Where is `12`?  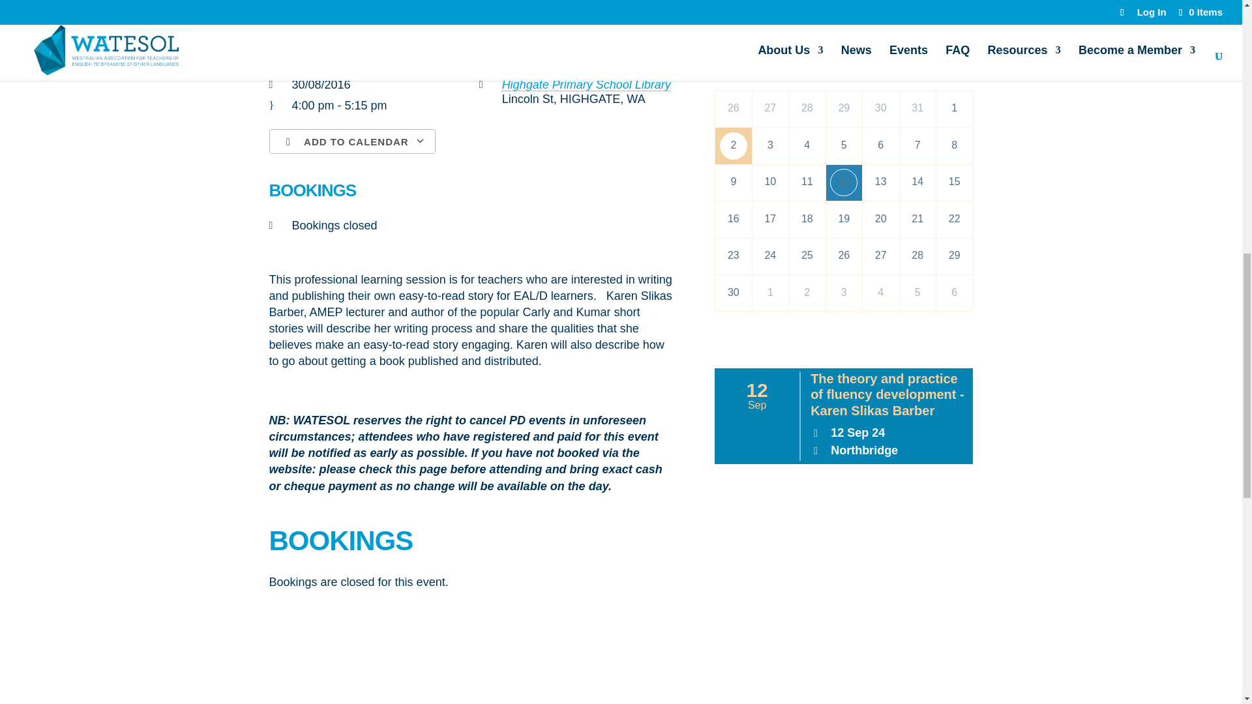
12 is located at coordinates (844, 183).